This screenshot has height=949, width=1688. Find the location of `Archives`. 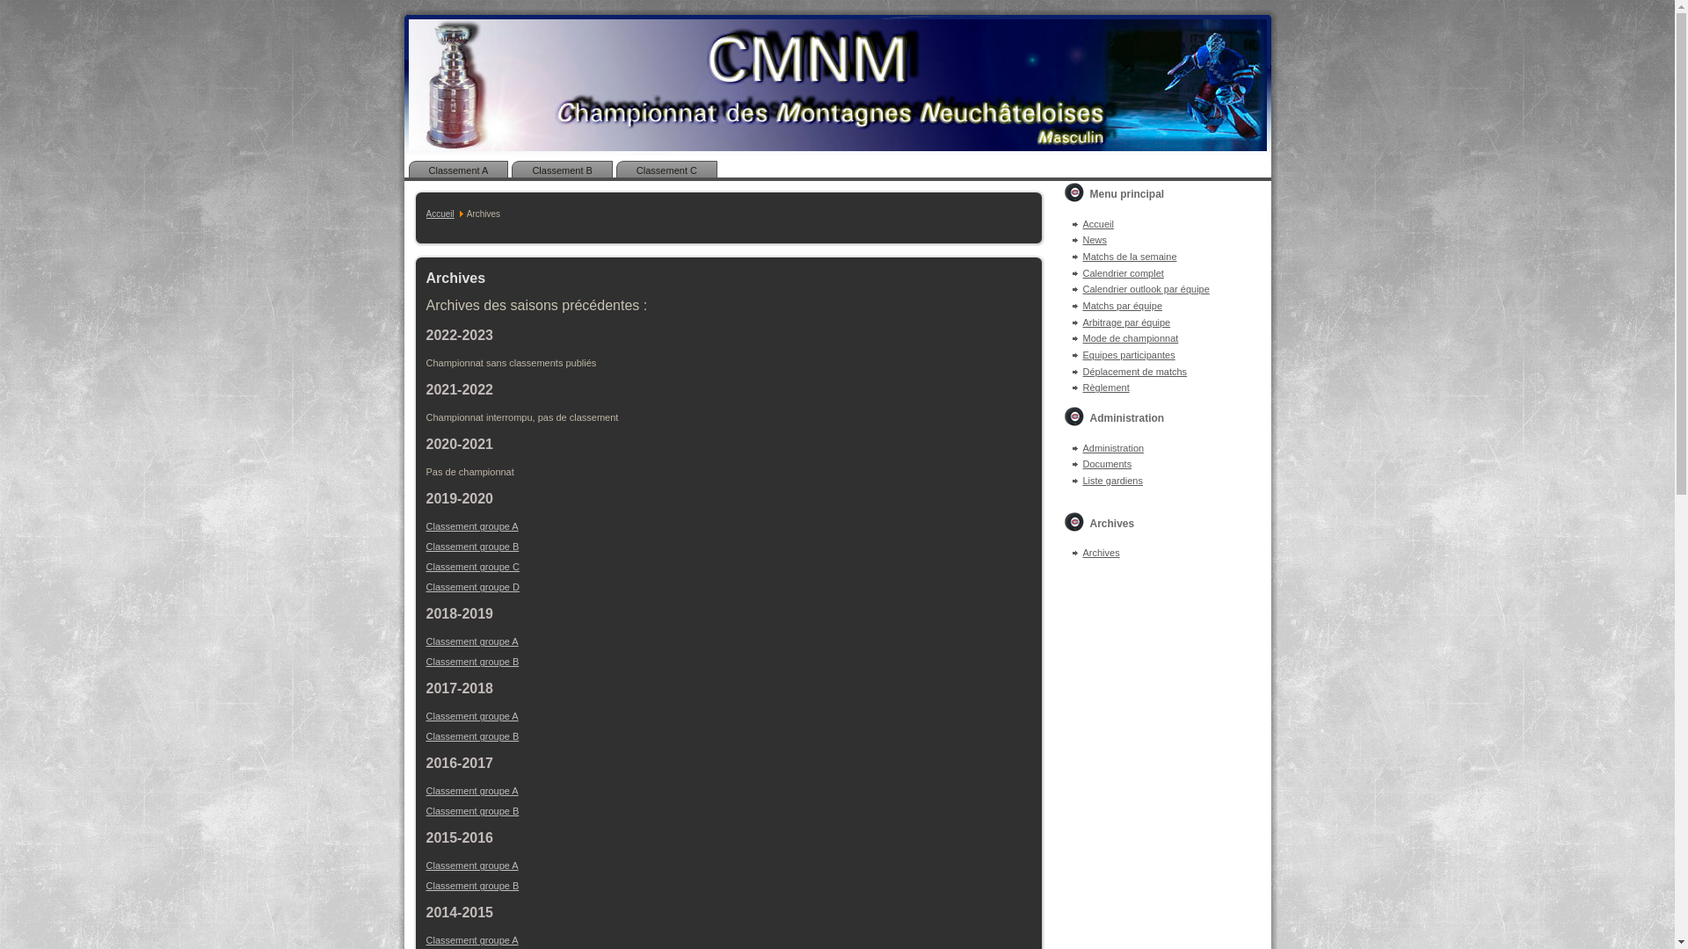

Archives is located at coordinates (1102, 552).